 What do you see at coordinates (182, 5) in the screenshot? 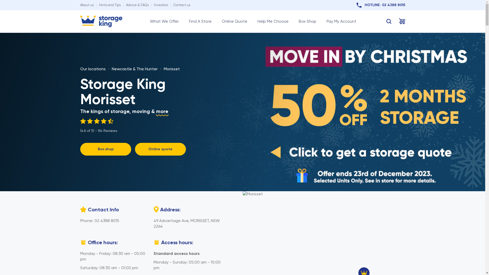
I see `Contact us` at bounding box center [182, 5].